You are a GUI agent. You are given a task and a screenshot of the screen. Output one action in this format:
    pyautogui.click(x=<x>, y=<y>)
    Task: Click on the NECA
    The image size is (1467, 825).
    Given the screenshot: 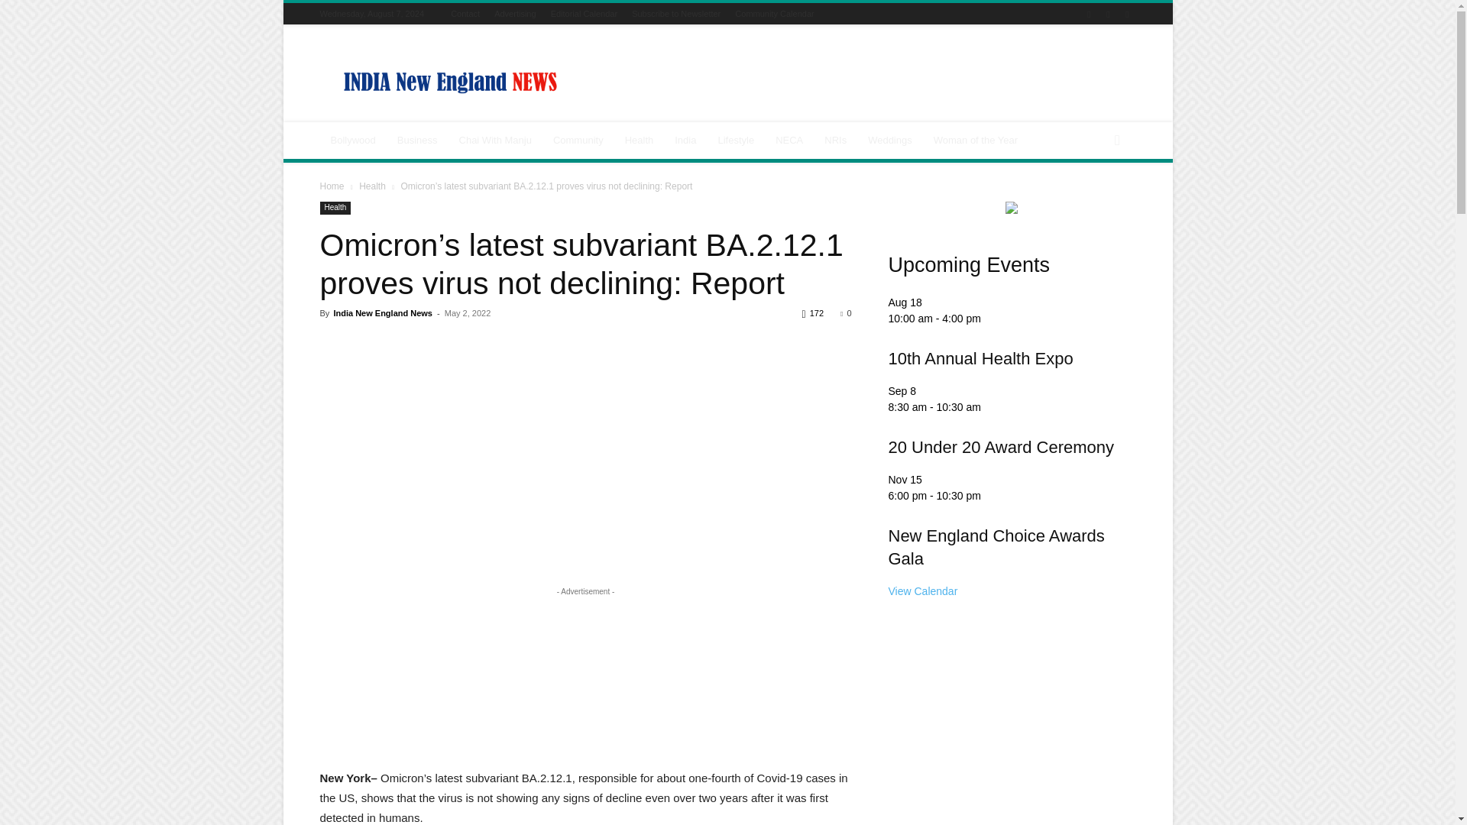 What is the action you would take?
    pyautogui.click(x=789, y=141)
    